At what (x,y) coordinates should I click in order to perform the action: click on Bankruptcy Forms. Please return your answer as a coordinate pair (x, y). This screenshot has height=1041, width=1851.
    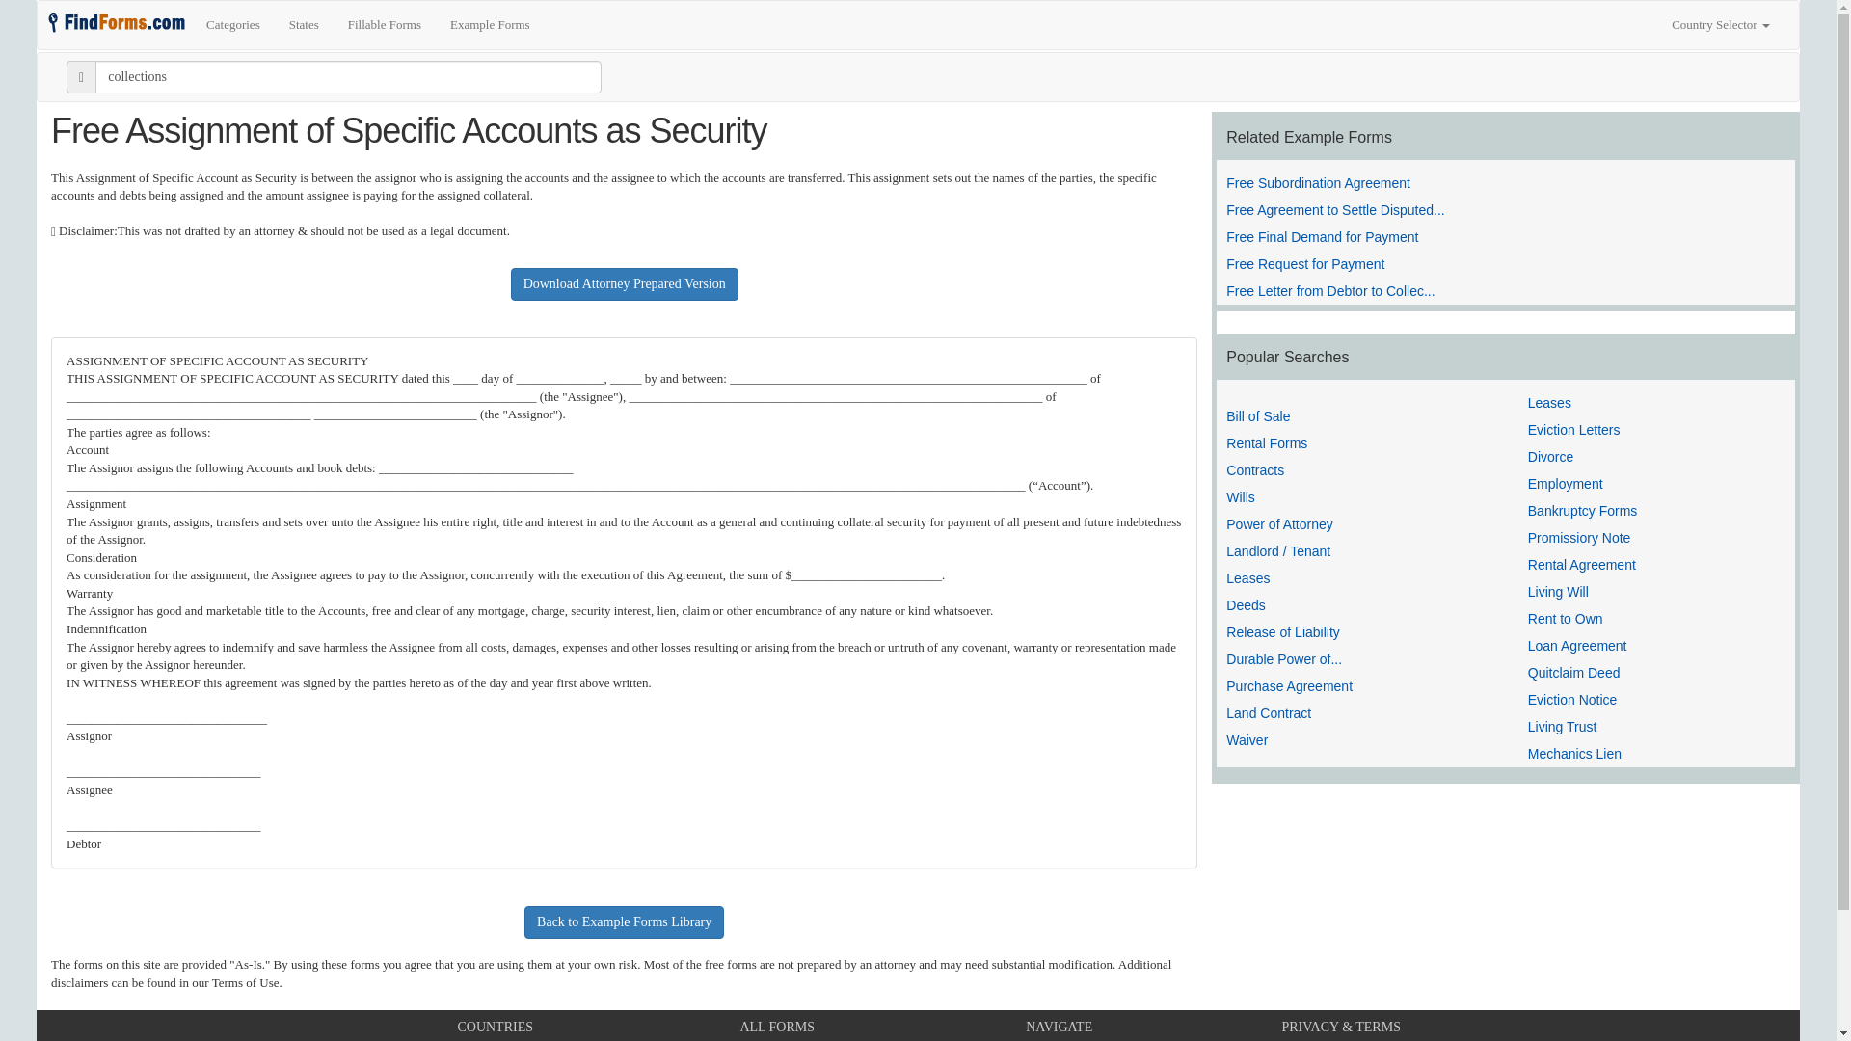
    Looking at the image, I should click on (1583, 510).